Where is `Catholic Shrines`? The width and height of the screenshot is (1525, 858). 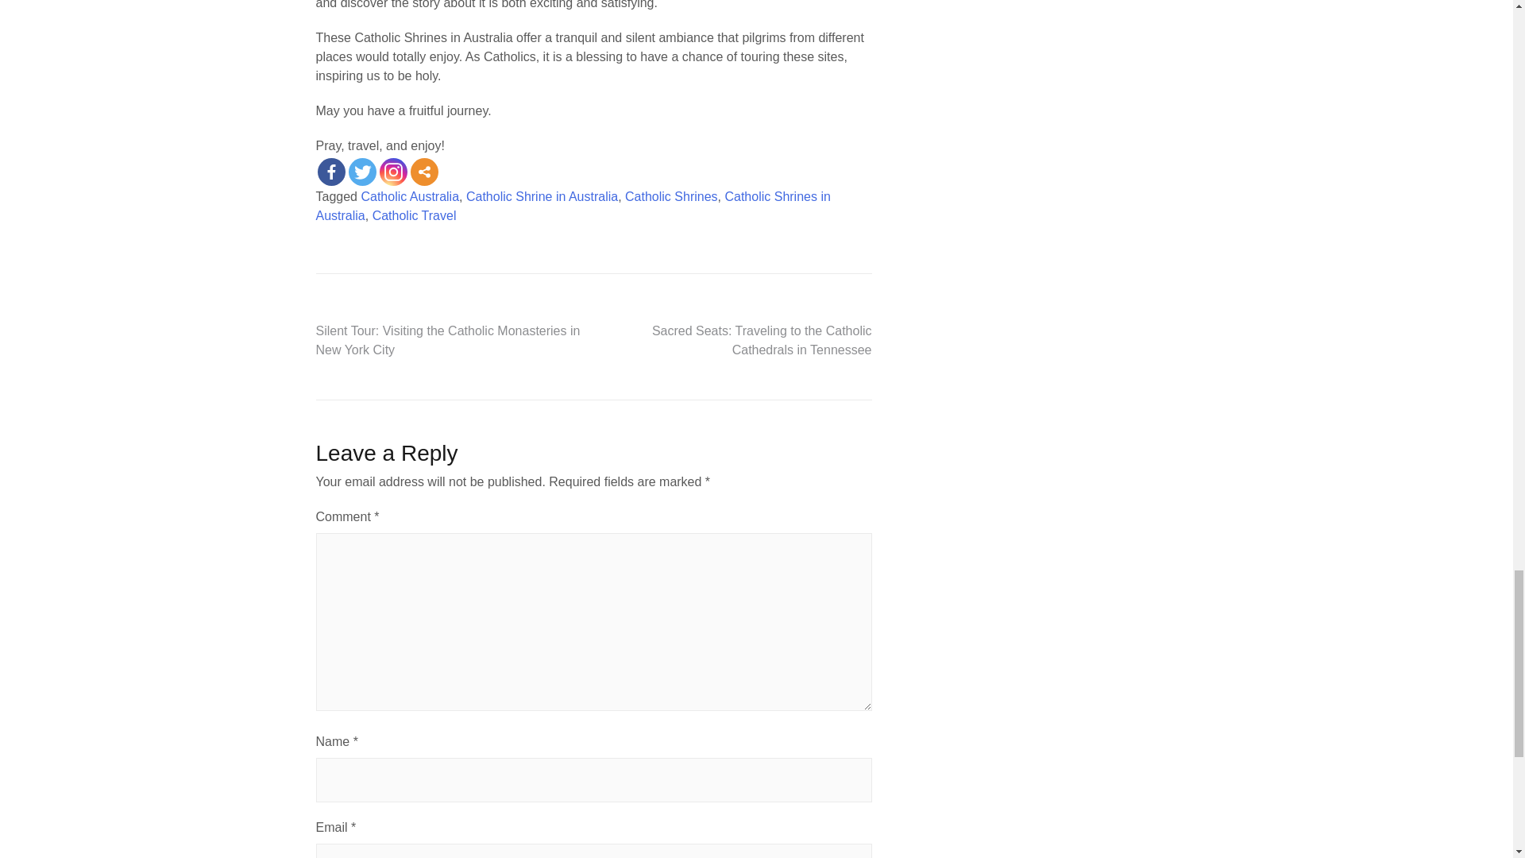
Catholic Shrines is located at coordinates (672, 195).